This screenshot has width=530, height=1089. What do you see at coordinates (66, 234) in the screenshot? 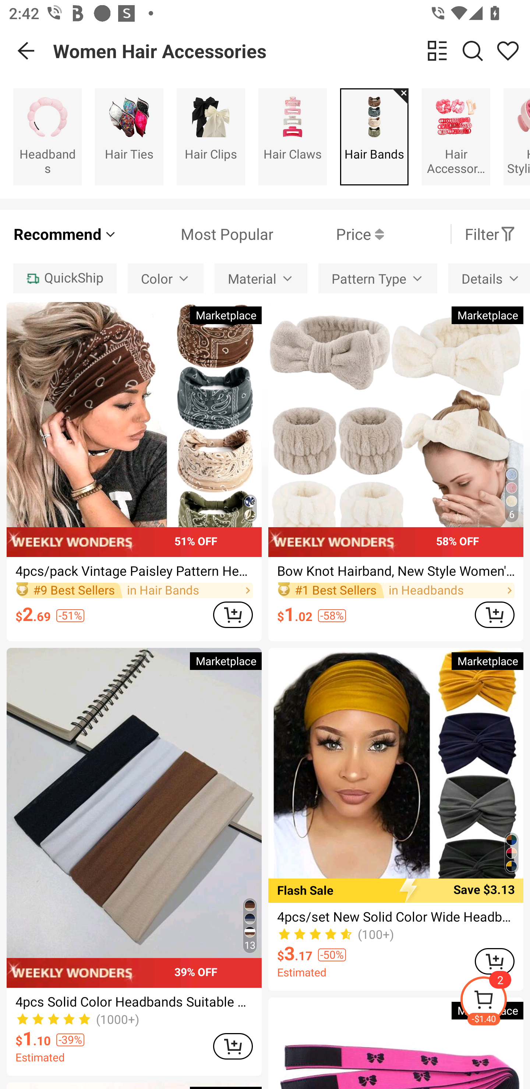
I see `Recommend` at bounding box center [66, 234].